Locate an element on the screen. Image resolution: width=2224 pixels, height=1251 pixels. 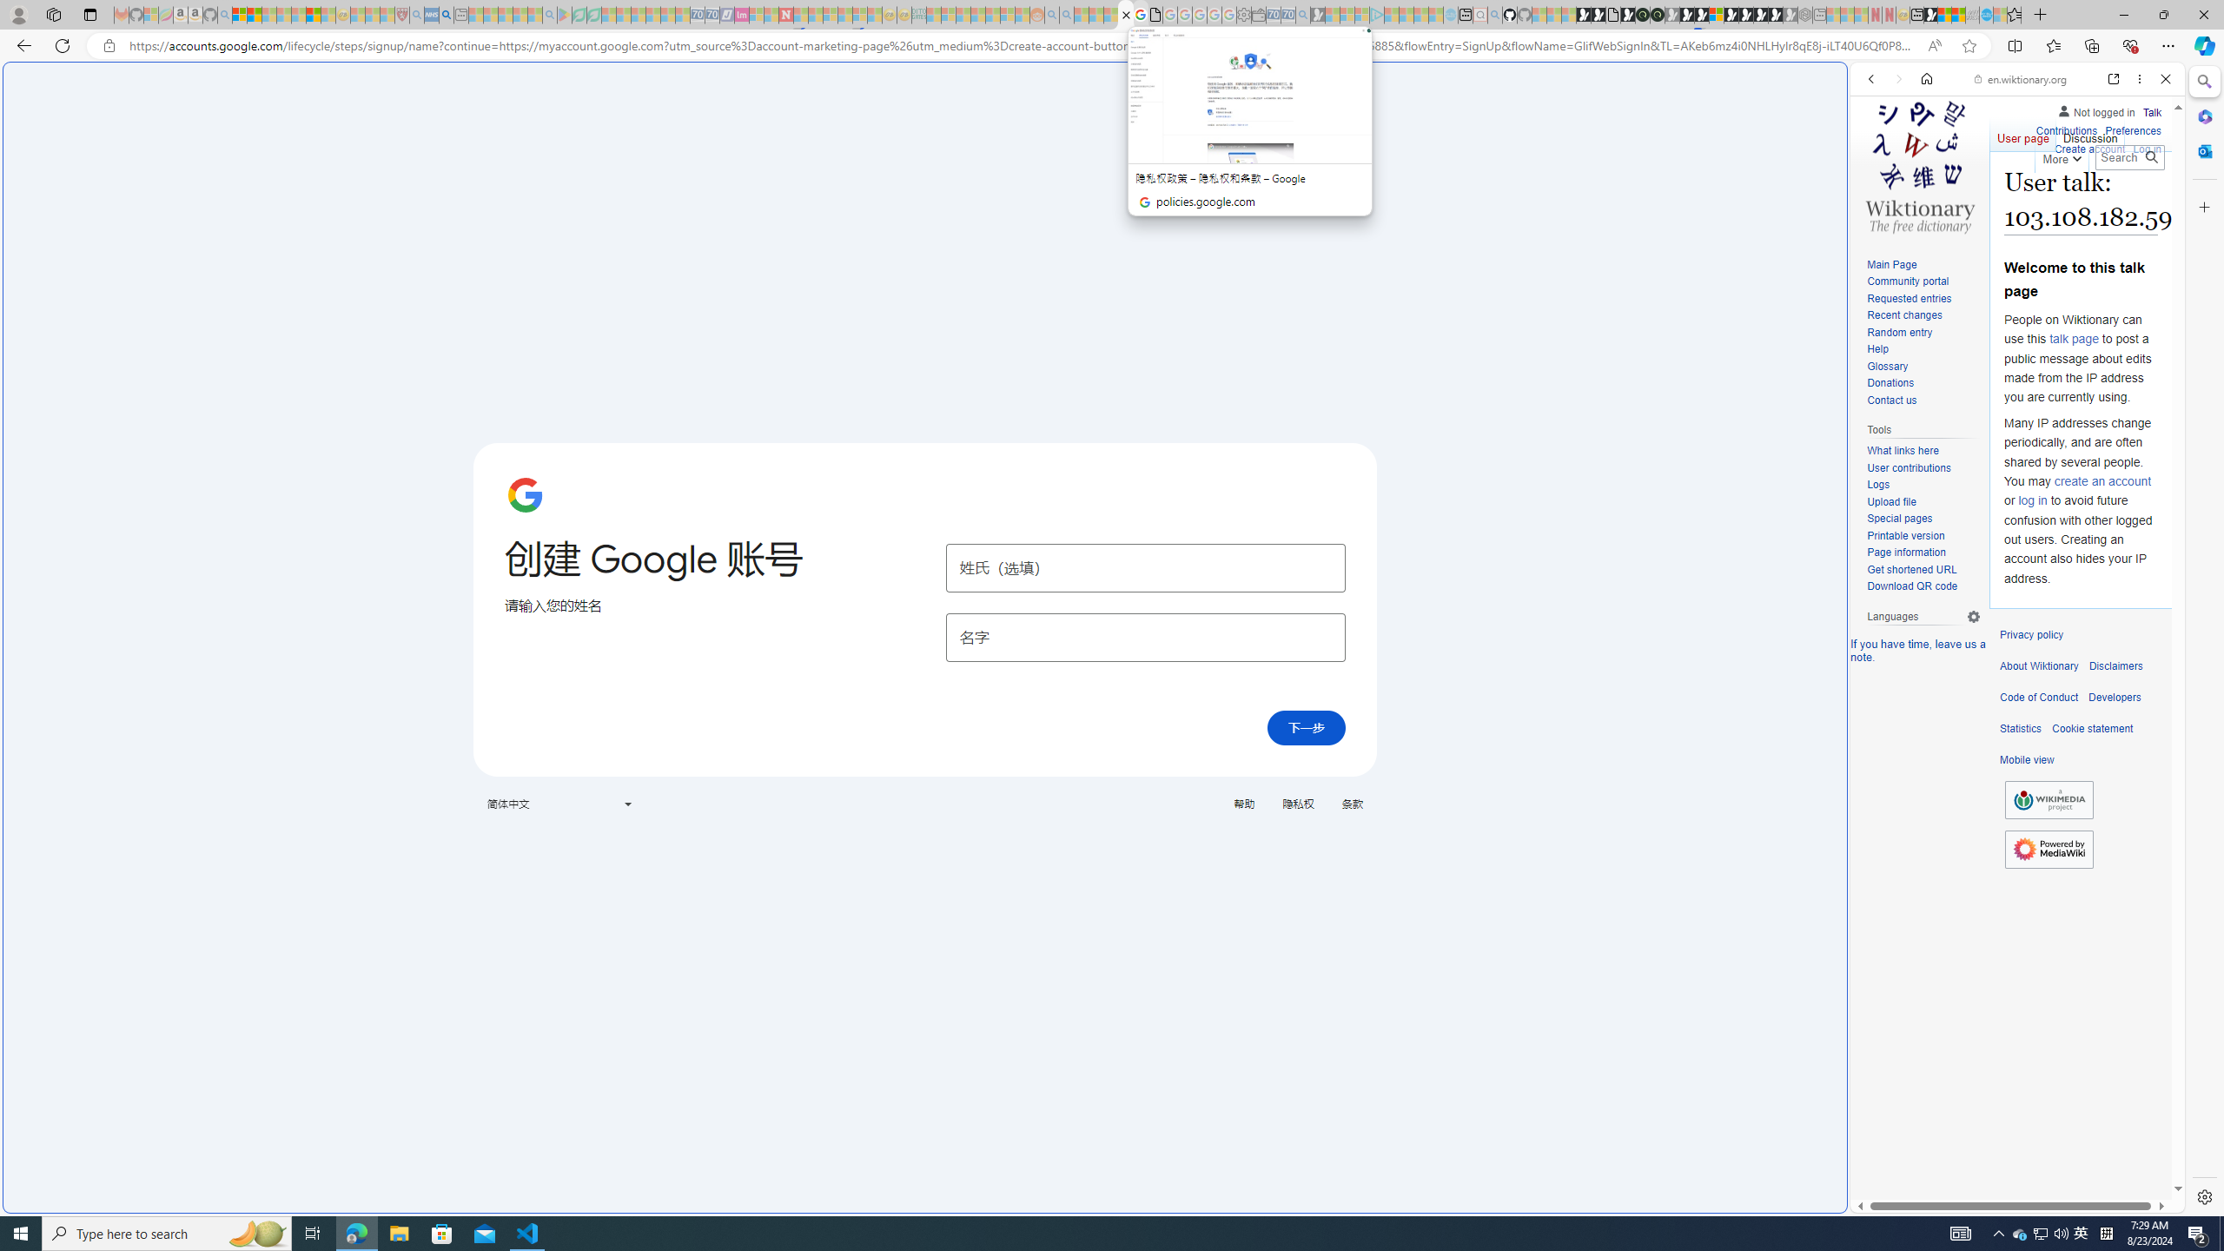
Printable version is located at coordinates (1906, 535).